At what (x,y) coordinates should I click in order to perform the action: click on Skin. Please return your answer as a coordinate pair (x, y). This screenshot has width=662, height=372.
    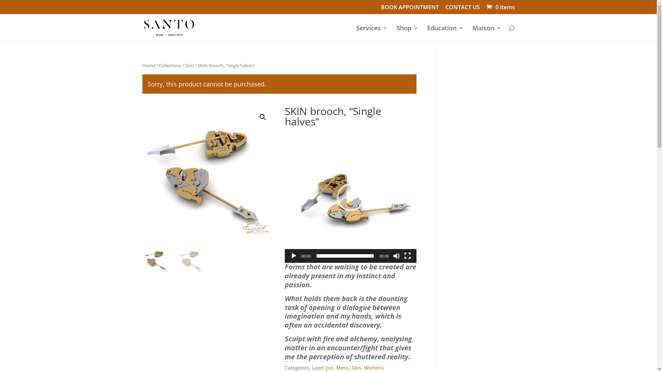
    Looking at the image, I should click on (189, 65).